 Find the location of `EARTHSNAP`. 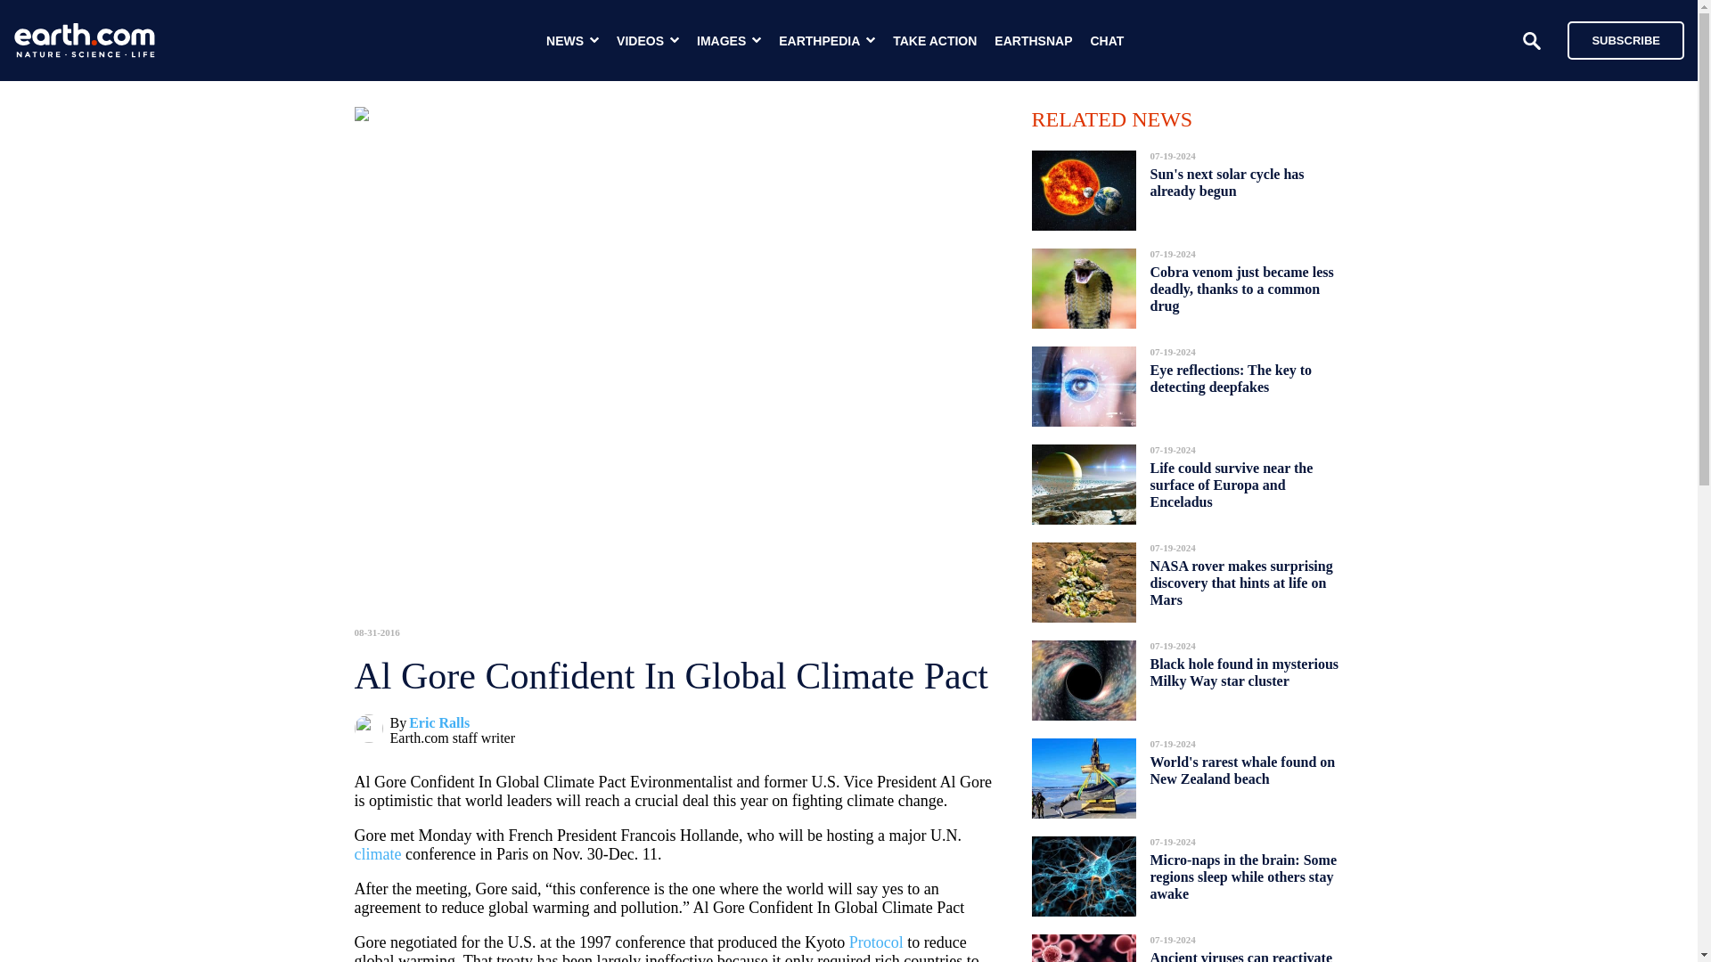

EARTHSNAP is located at coordinates (1033, 41).